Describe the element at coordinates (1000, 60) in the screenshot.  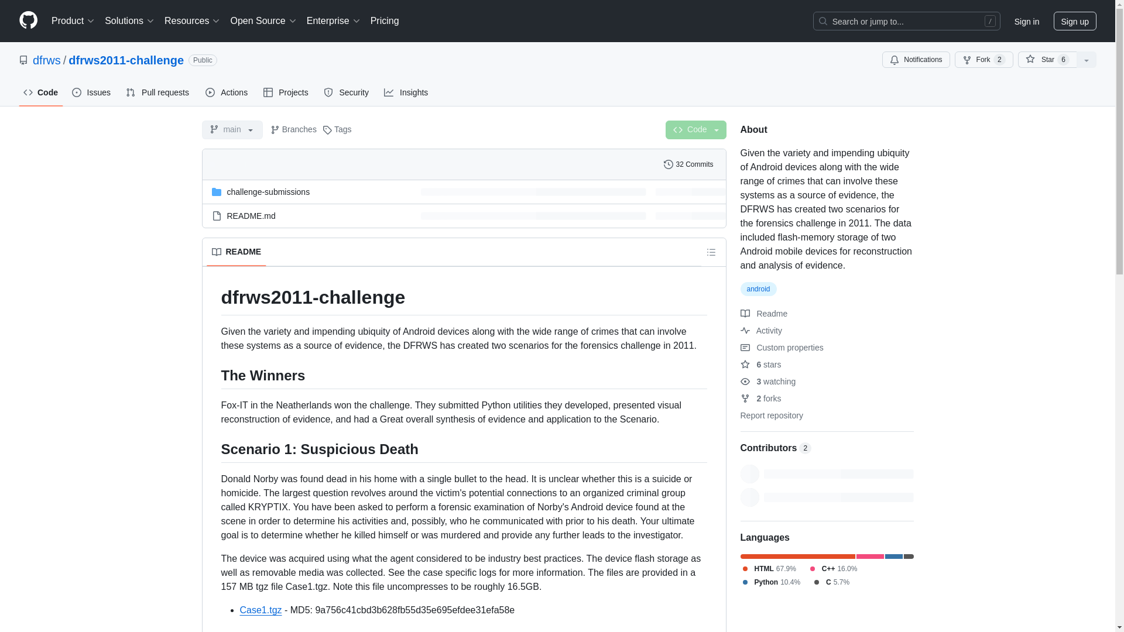
I see `2` at that location.